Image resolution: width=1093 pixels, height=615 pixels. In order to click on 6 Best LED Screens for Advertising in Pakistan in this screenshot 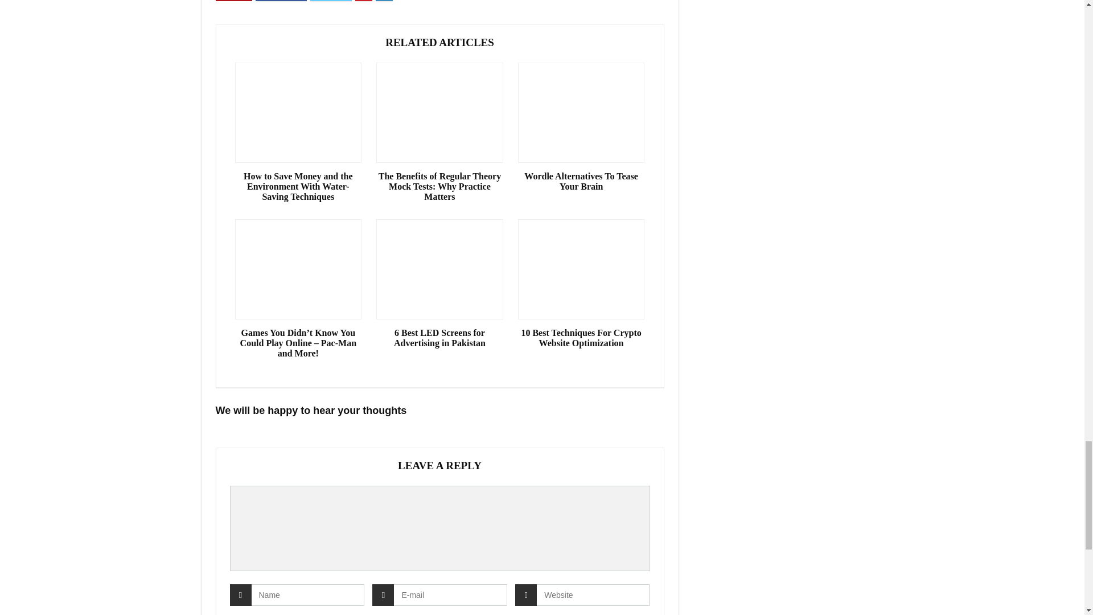, I will do `click(439, 338)`.